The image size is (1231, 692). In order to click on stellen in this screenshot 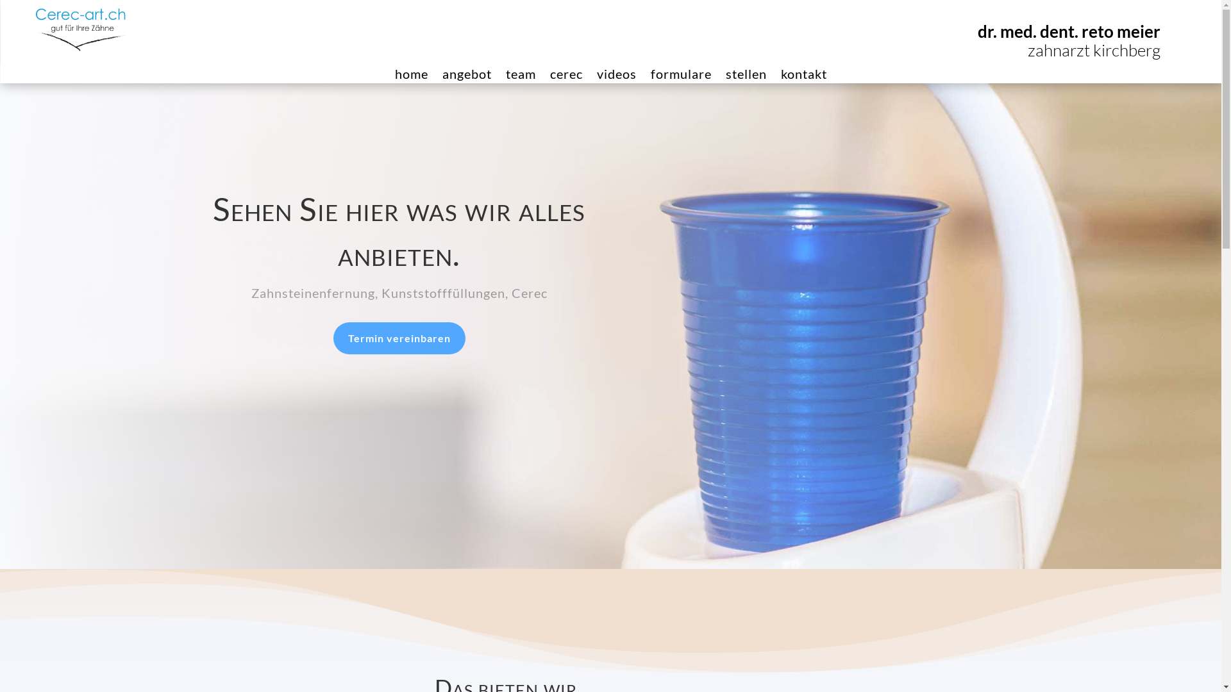, I will do `click(746, 76)`.